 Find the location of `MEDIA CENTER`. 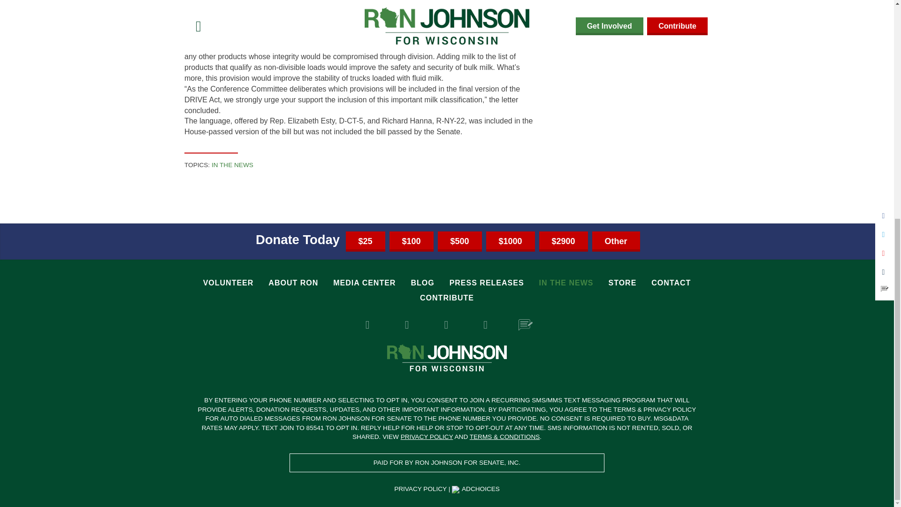

MEDIA CENTER is located at coordinates (364, 283).